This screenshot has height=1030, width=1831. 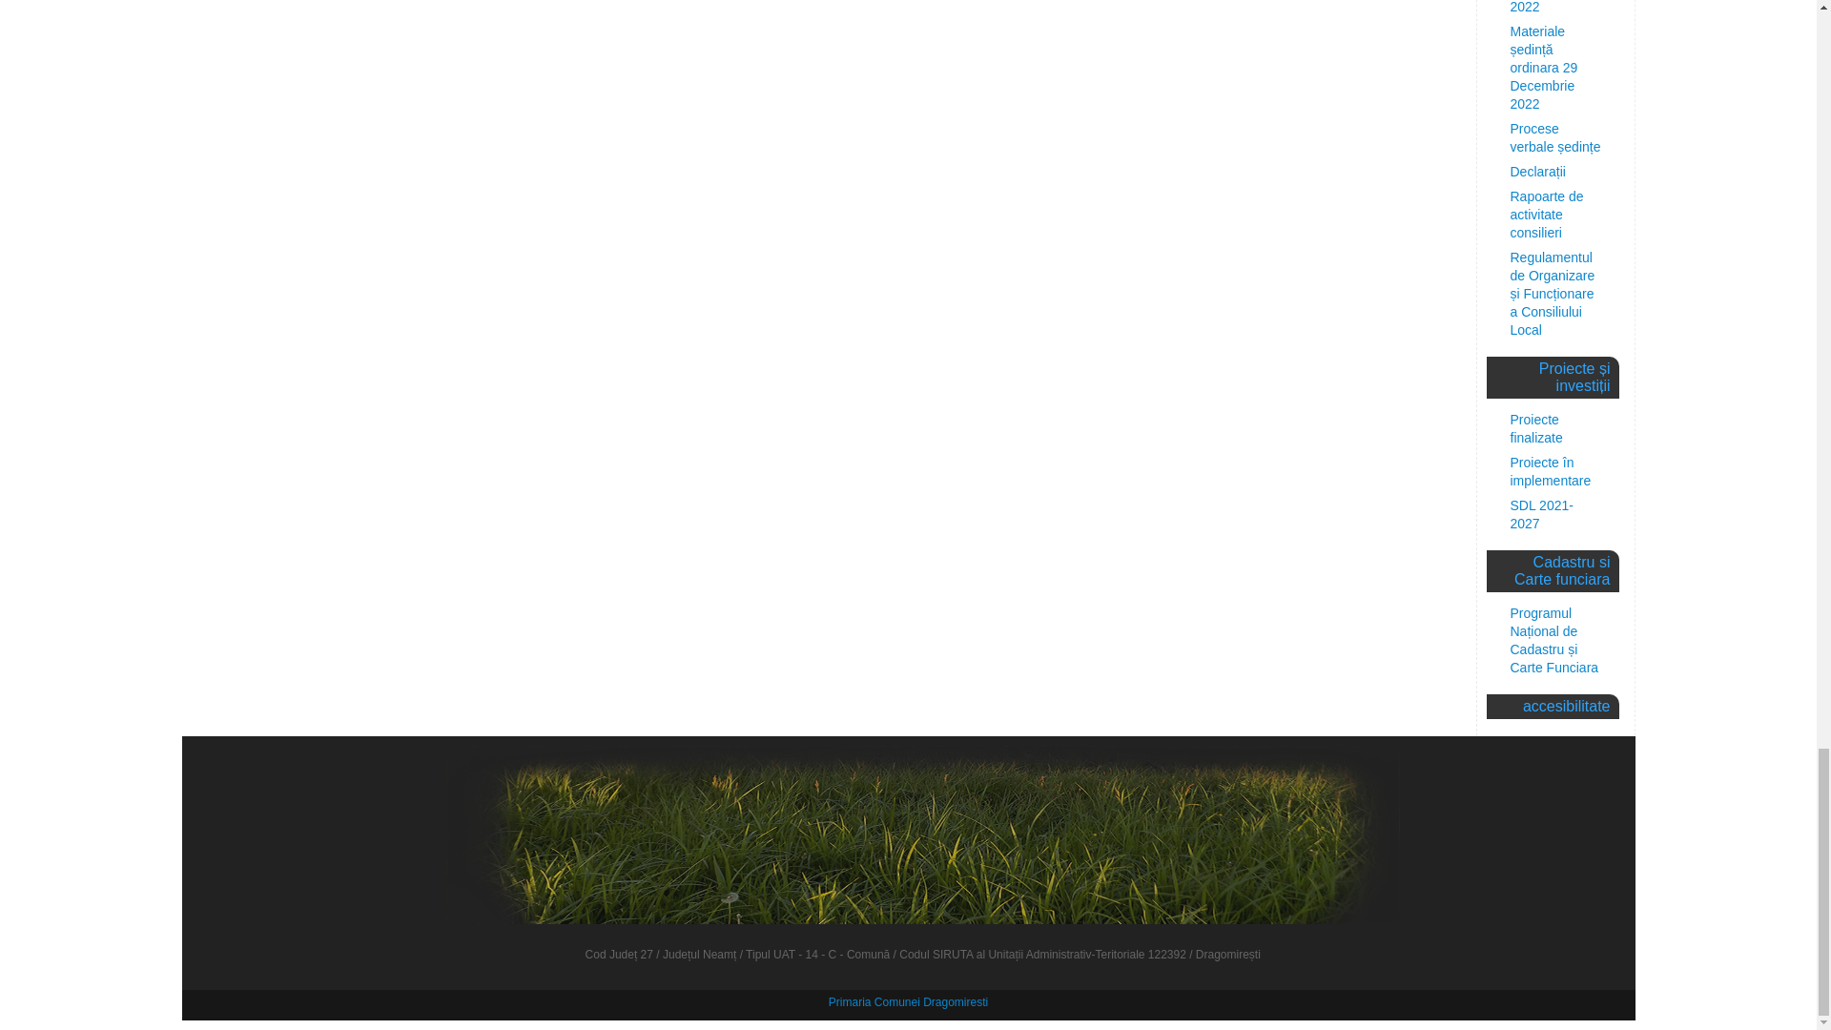 What do you see at coordinates (908, 1002) in the screenshot?
I see `Primaria Comunei Dragomiresti` at bounding box center [908, 1002].